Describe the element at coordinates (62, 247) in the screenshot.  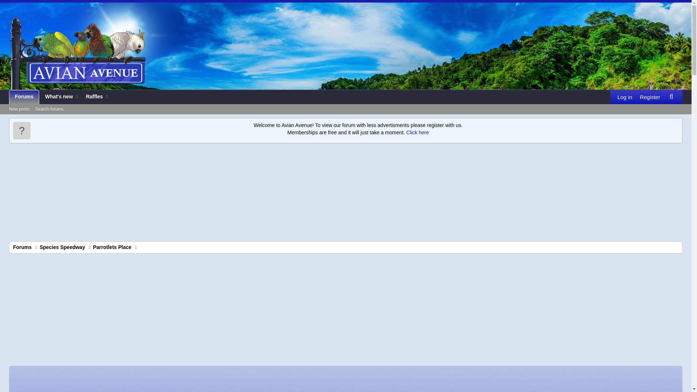
I see `Log in` at that location.